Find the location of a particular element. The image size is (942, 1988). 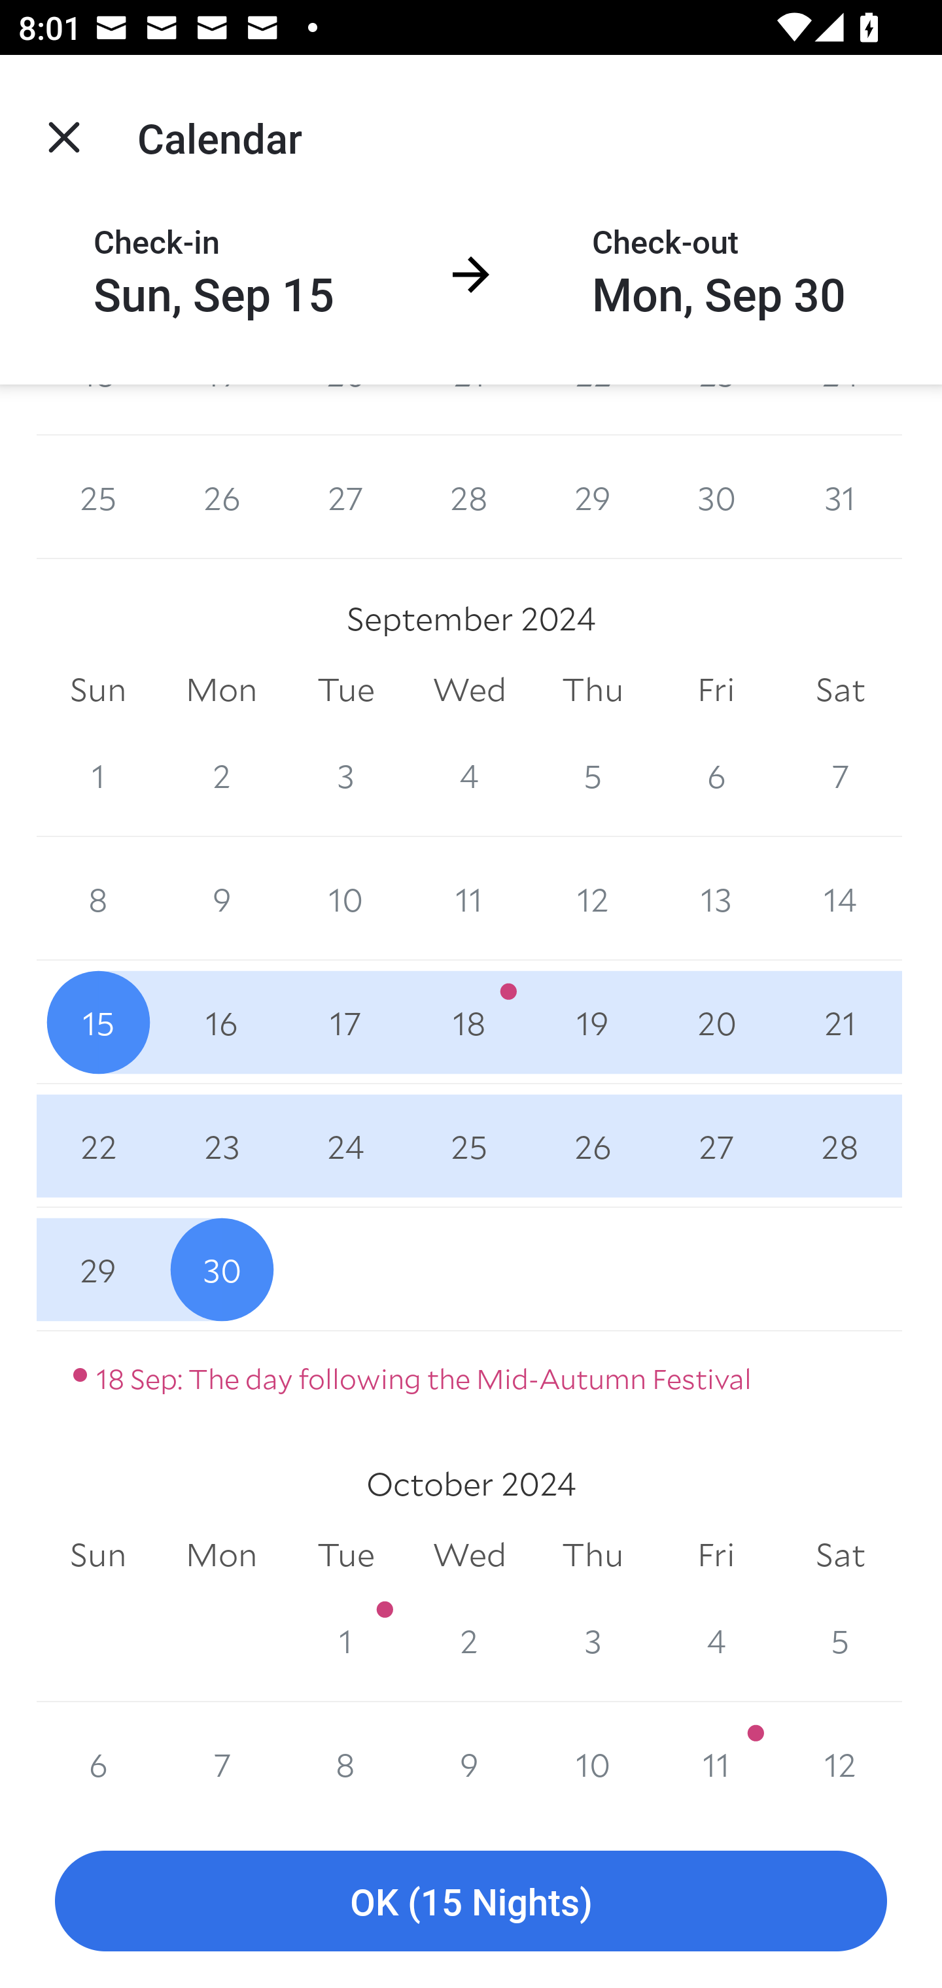

Thu is located at coordinates (593, 1554).